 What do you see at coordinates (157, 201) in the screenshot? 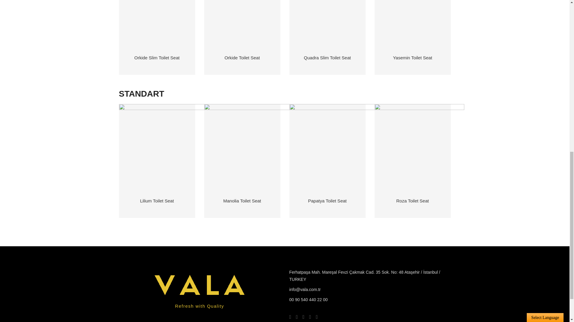
I see `Lilium Toilet Seat` at bounding box center [157, 201].